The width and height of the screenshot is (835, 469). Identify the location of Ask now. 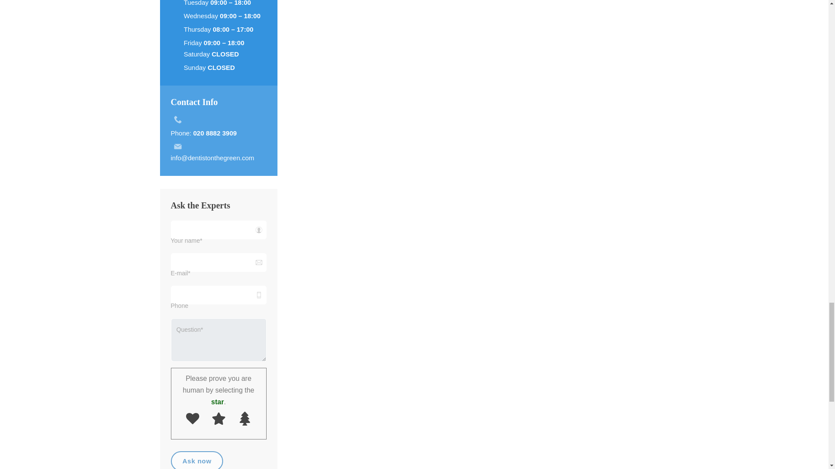
(197, 460).